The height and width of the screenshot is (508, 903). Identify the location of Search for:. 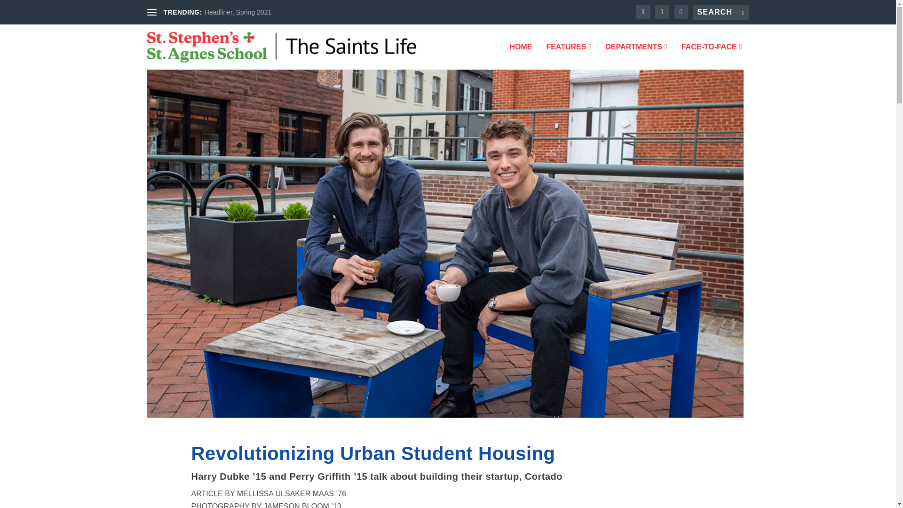
(721, 12).